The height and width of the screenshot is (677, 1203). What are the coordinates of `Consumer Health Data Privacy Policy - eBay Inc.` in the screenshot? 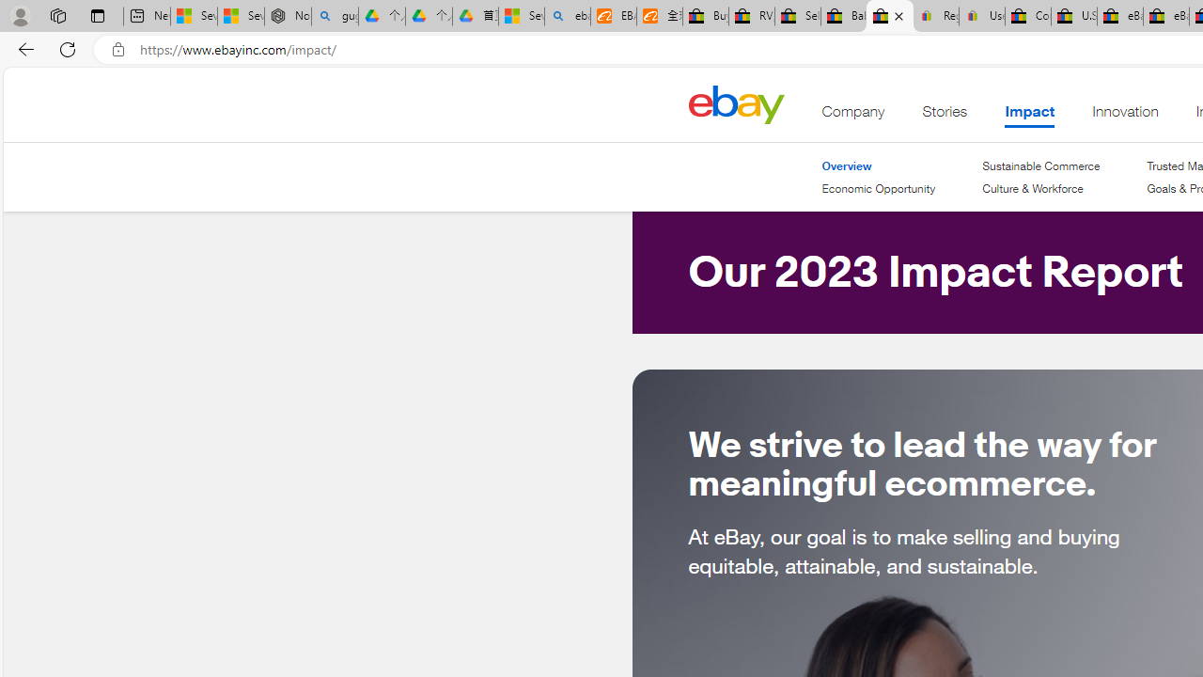 It's located at (1028, 17).